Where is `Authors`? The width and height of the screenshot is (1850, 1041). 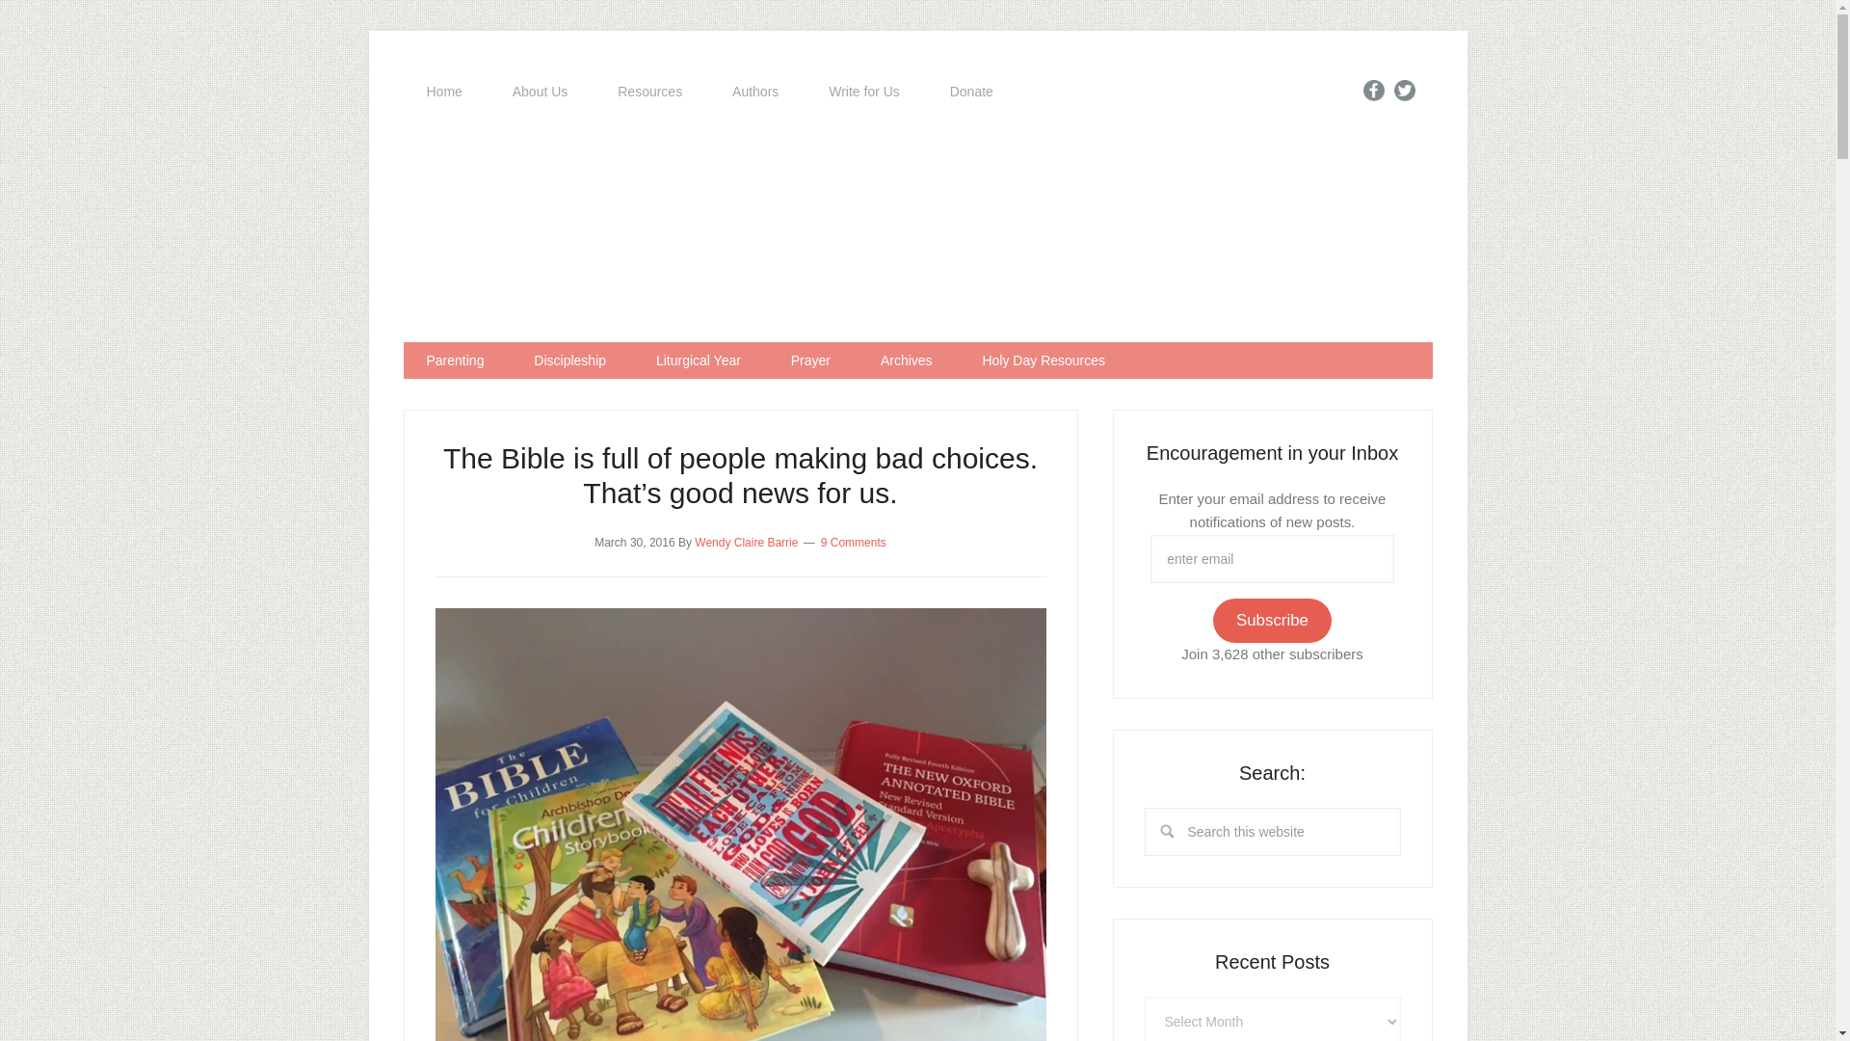 Authors is located at coordinates (754, 92).